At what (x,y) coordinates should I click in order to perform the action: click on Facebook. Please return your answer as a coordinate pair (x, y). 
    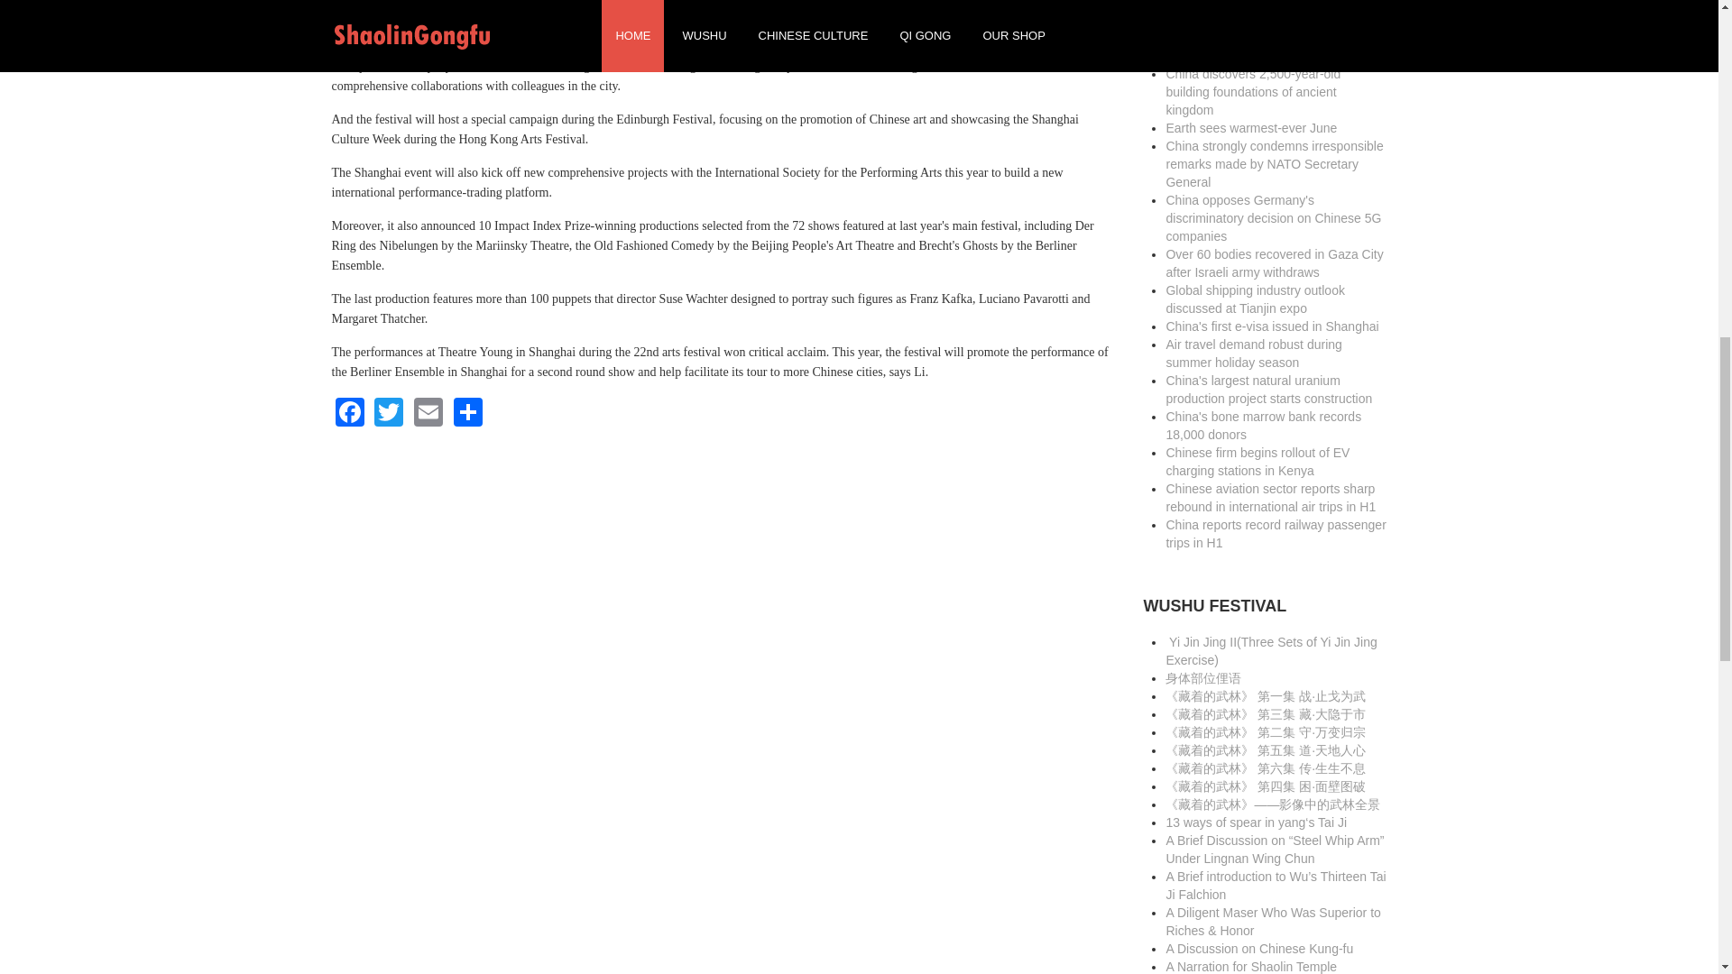
    Looking at the image, I should click on (350, 411).